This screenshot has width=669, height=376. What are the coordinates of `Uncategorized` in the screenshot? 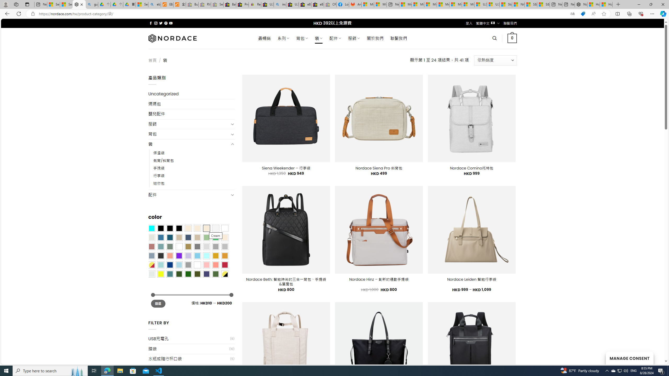 It's located at (191, 94).